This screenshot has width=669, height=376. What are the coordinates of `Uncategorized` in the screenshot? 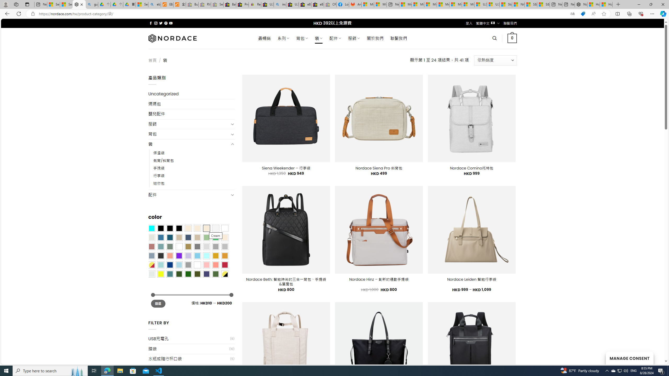 It's located at (191, 94).